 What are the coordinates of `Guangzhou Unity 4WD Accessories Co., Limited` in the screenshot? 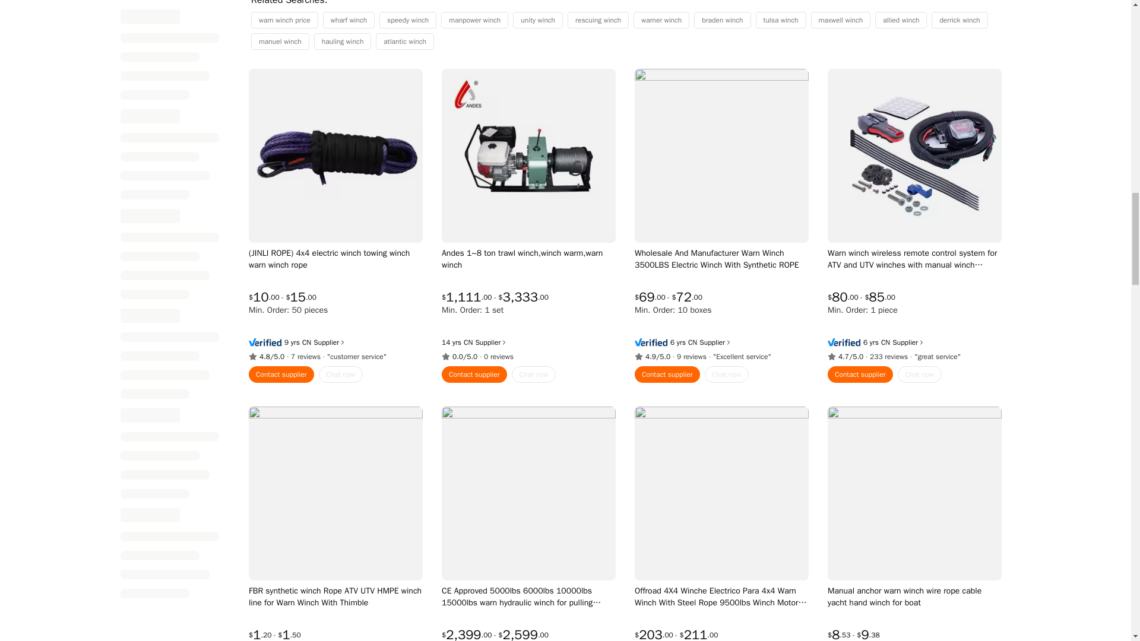 It's located at (692, 342).